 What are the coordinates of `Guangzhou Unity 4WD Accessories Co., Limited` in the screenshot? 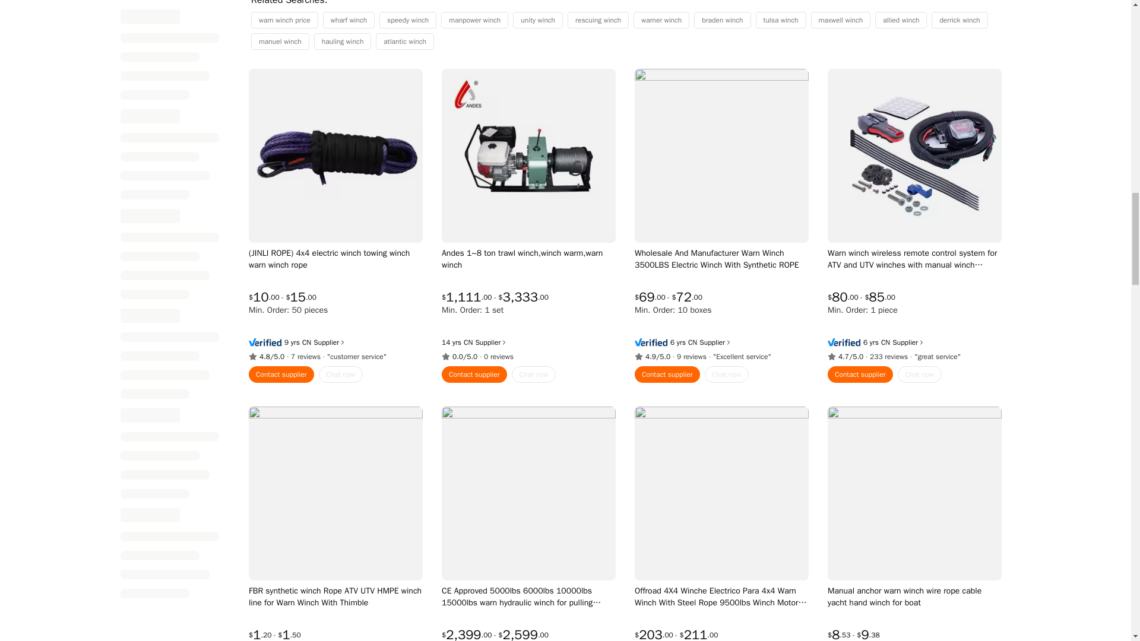 It's located at (692, 342).